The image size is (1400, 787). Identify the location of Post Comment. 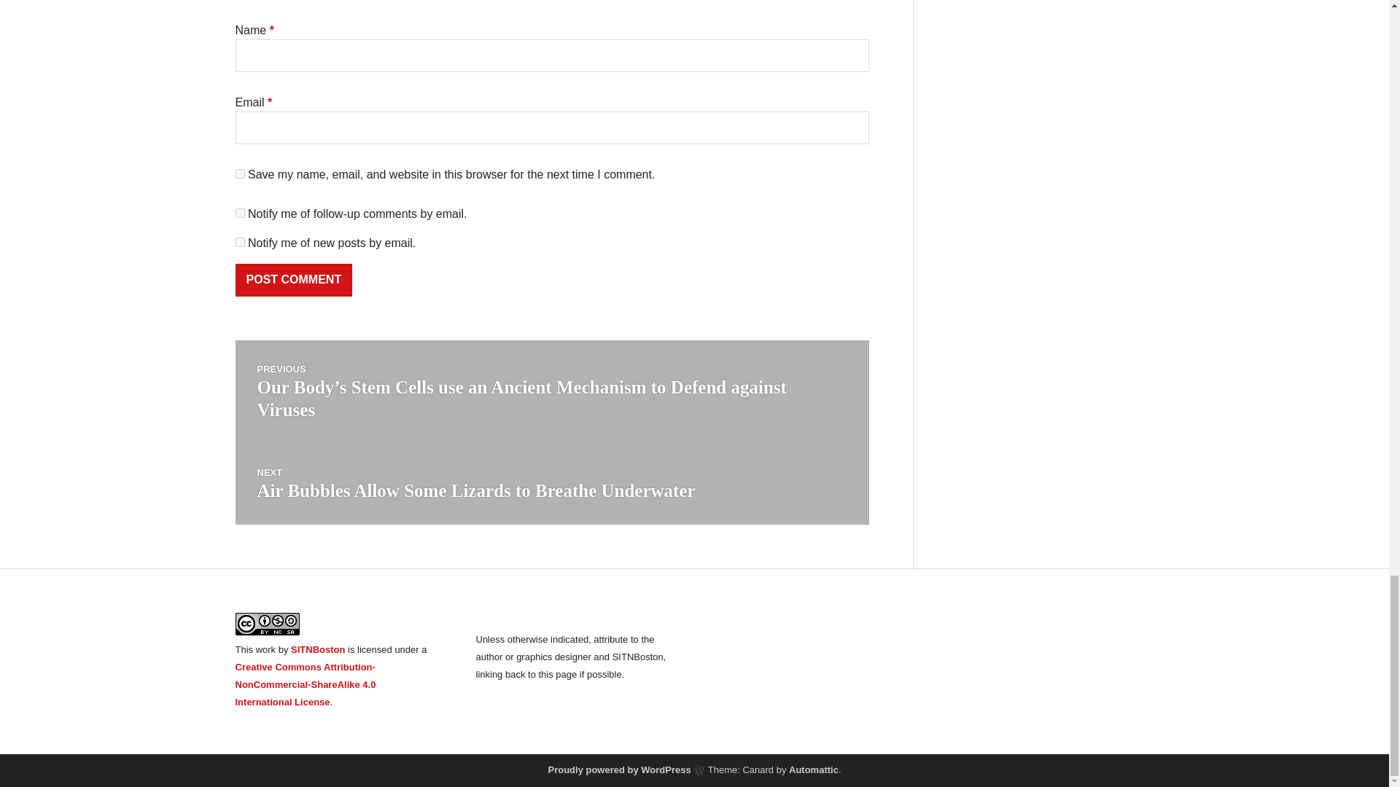
(293, 280).